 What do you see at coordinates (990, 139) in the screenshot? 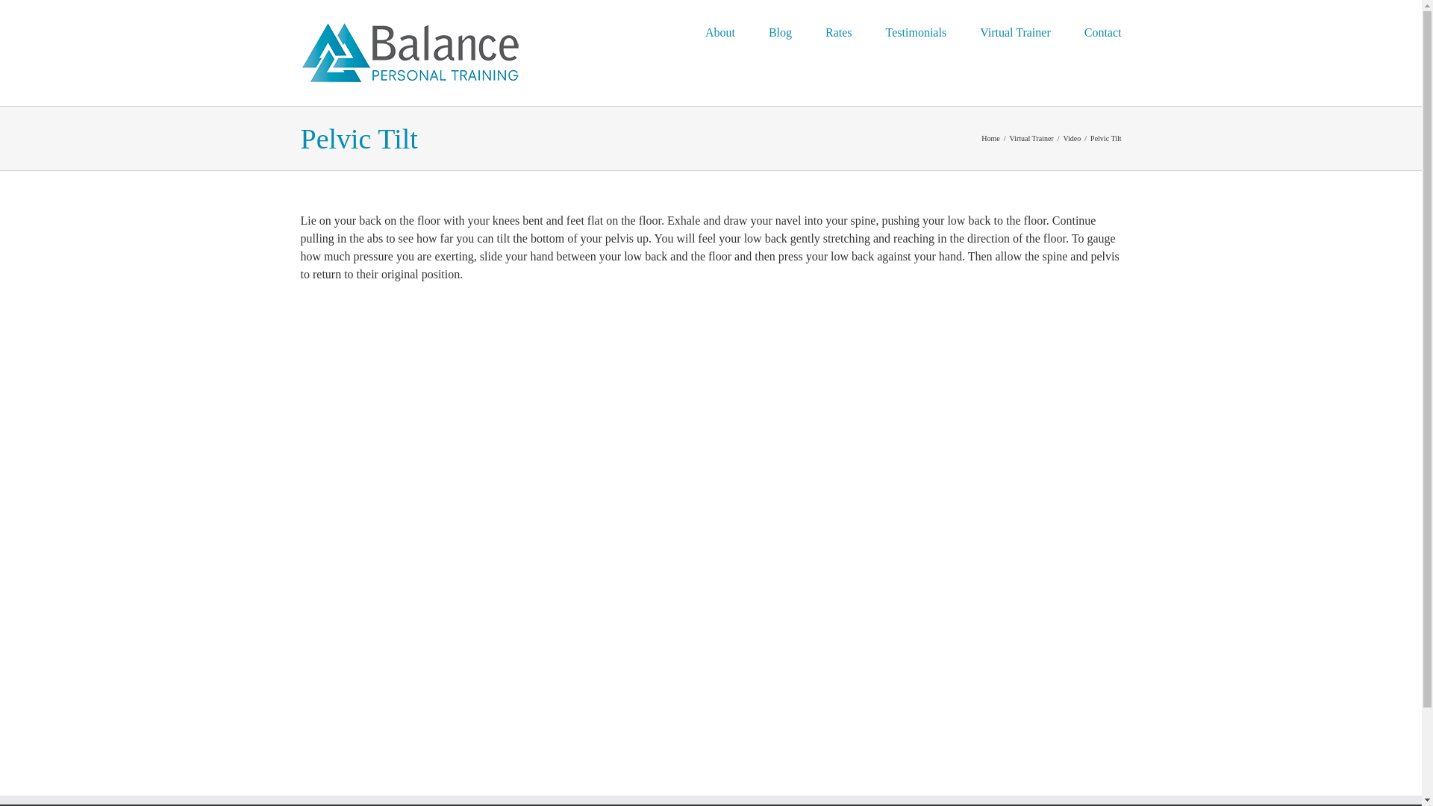
I see `Home` at bounding box center [990, 139].